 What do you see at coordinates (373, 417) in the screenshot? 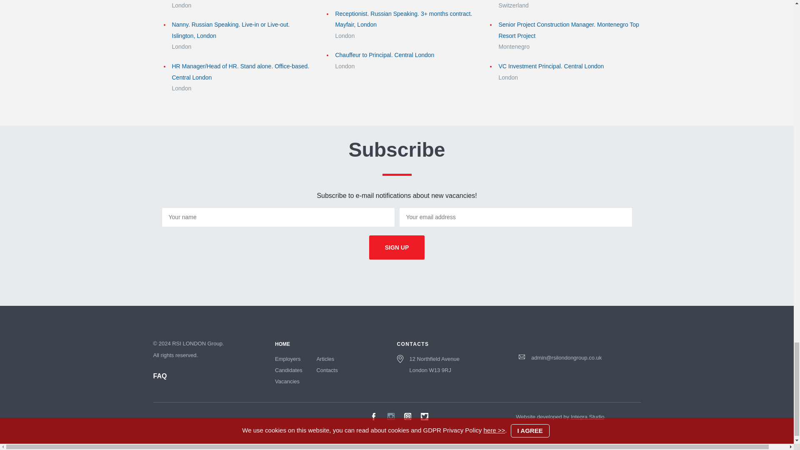
I see `Facebook` at bounding box center [373, 417].